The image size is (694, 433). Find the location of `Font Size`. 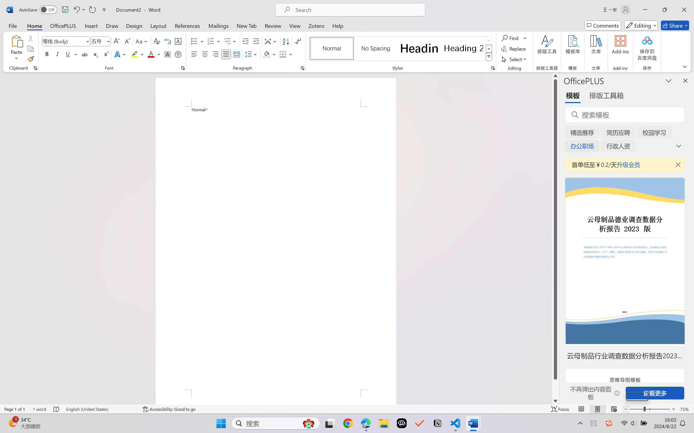

Font Size is located at coordinates (101, 41).